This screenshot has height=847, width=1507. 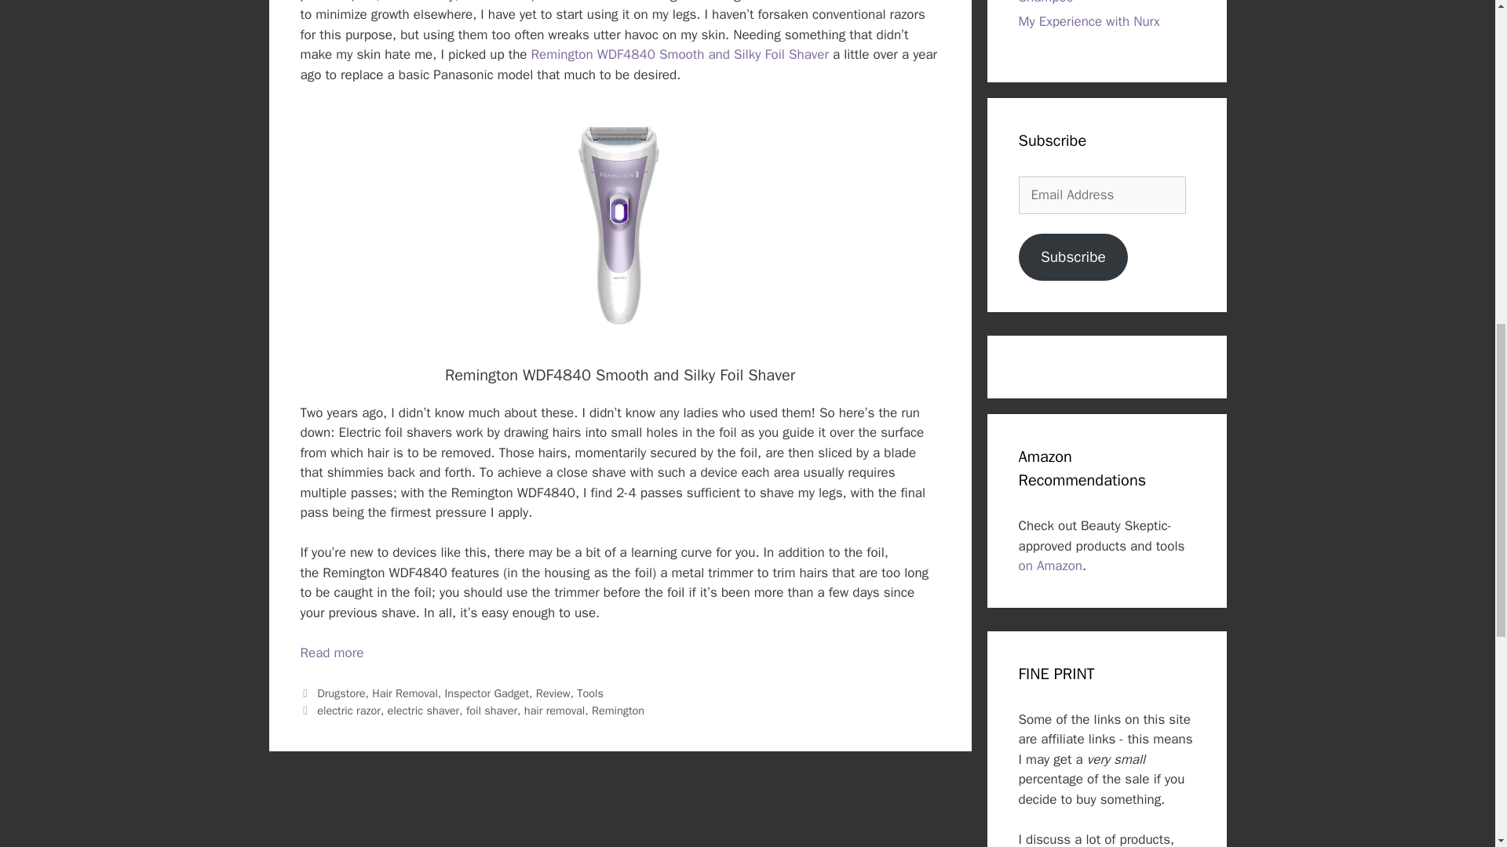 What do you see at coordinates (680, 54) in the screenshot?
I see `Remington WDF4840 Smooth and Silky Foil Shaver` at bounding box center [680, 54].